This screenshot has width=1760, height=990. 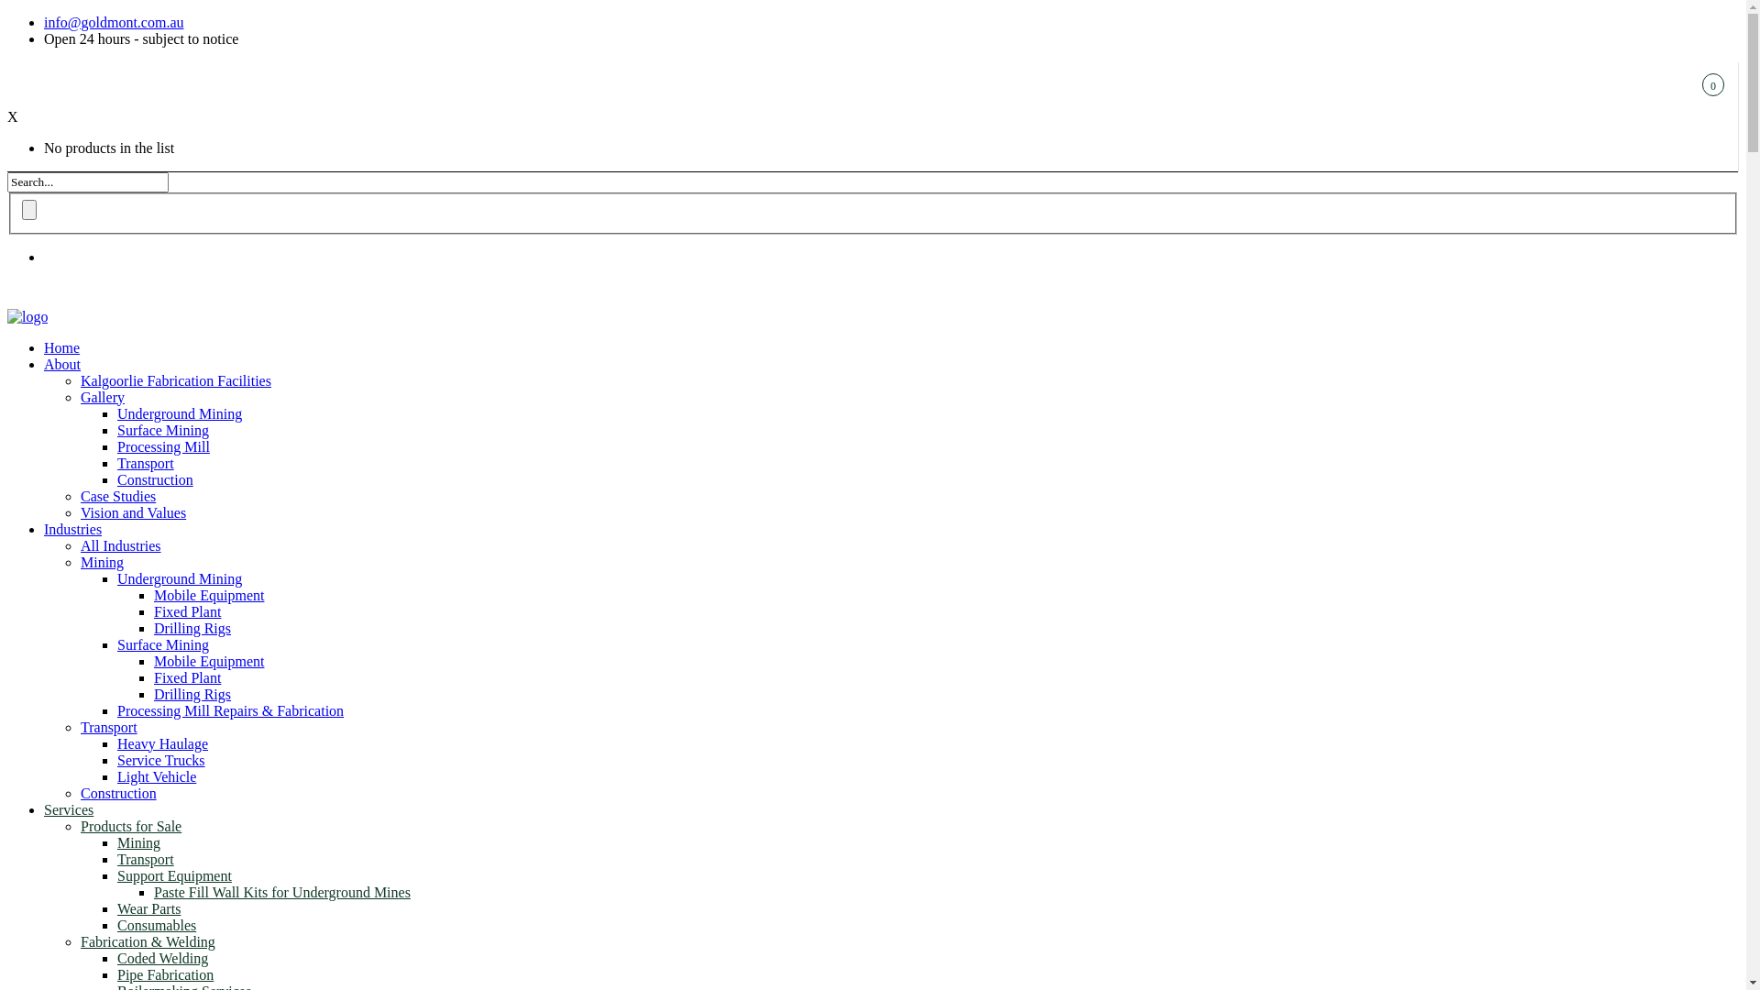 I want to click on Support Equipment, so click(x=174, y=876).